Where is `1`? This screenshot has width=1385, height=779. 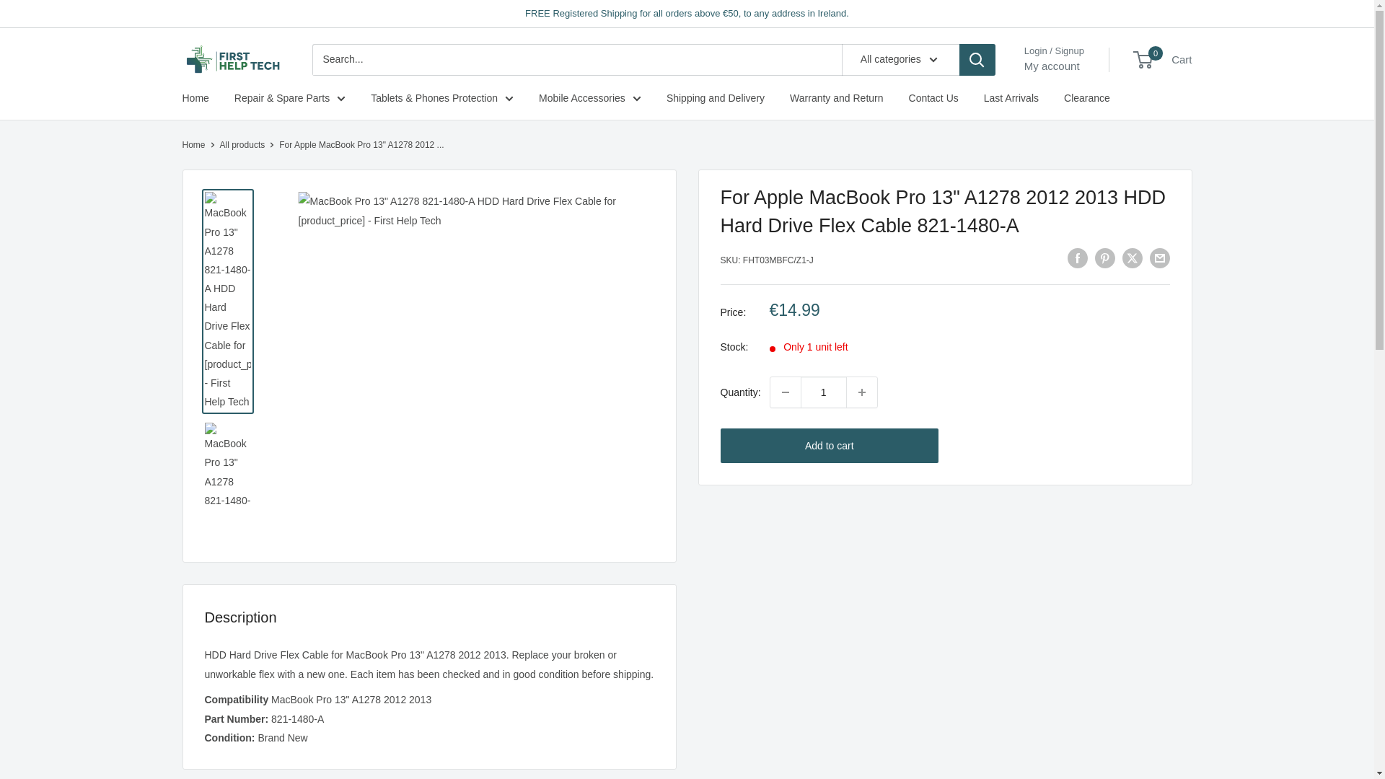 1 is located at coordinates (823, 392).